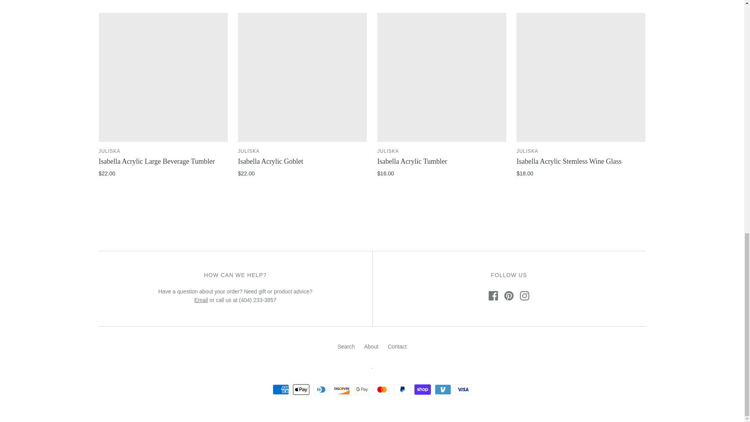  I want to click on Juliska, so click(109, 151).